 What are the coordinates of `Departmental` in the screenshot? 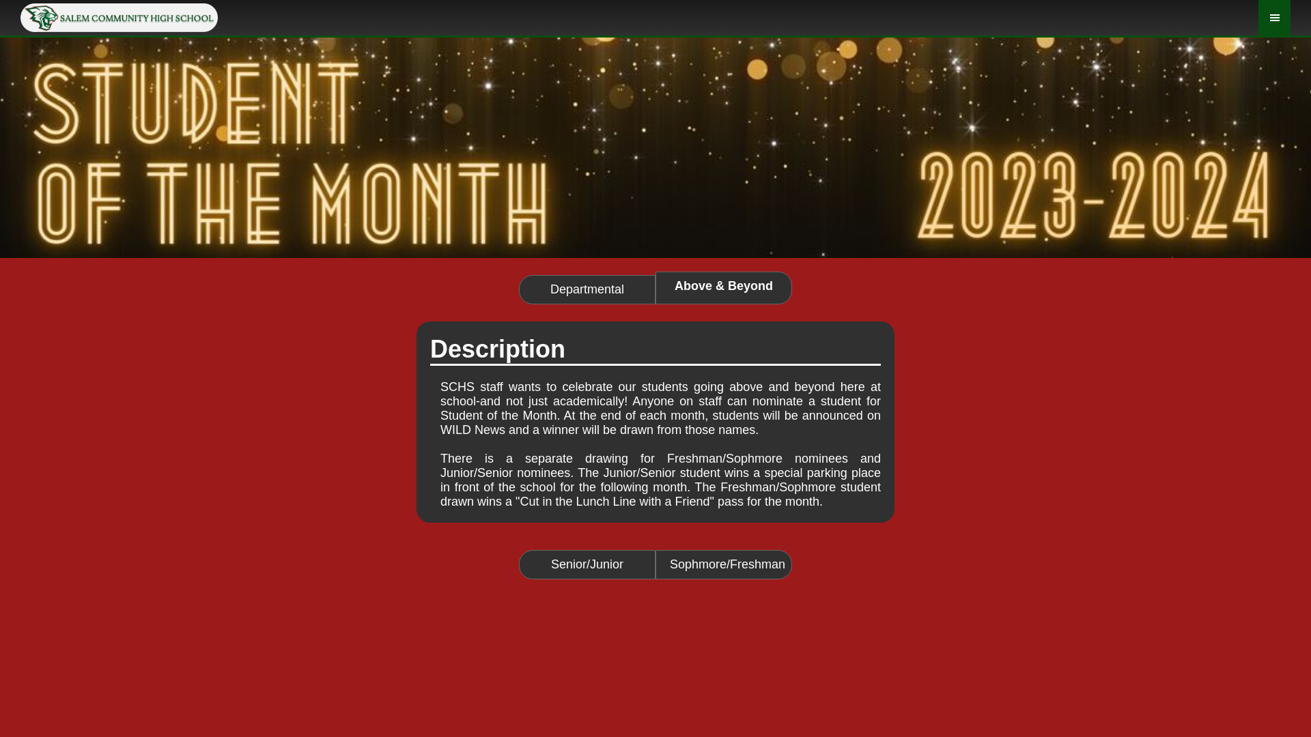 It's located at (587, 289).